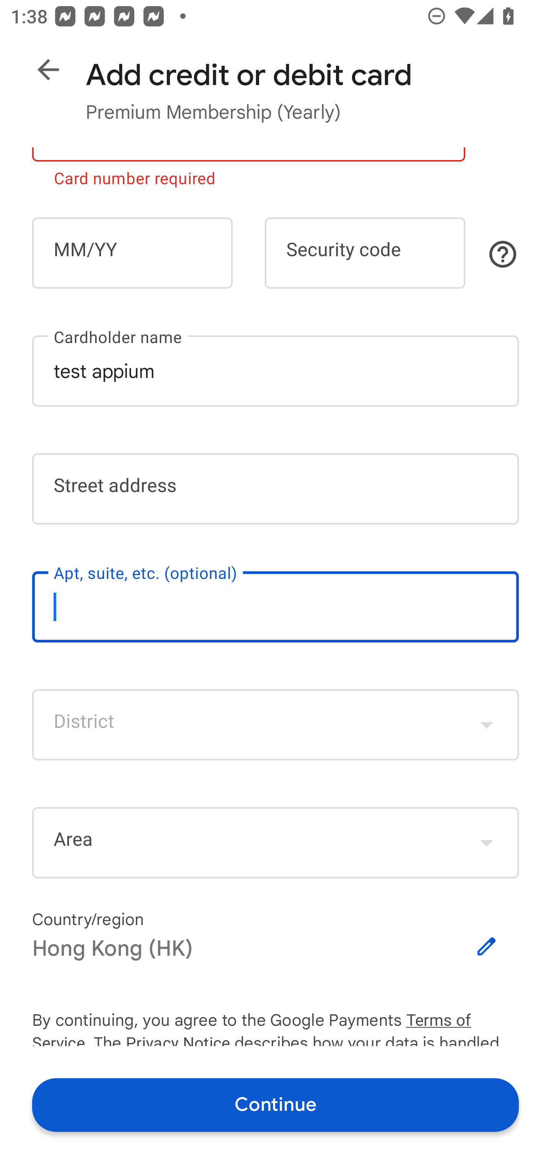  I want to click on Show dropdown menu, so click(487, 724).